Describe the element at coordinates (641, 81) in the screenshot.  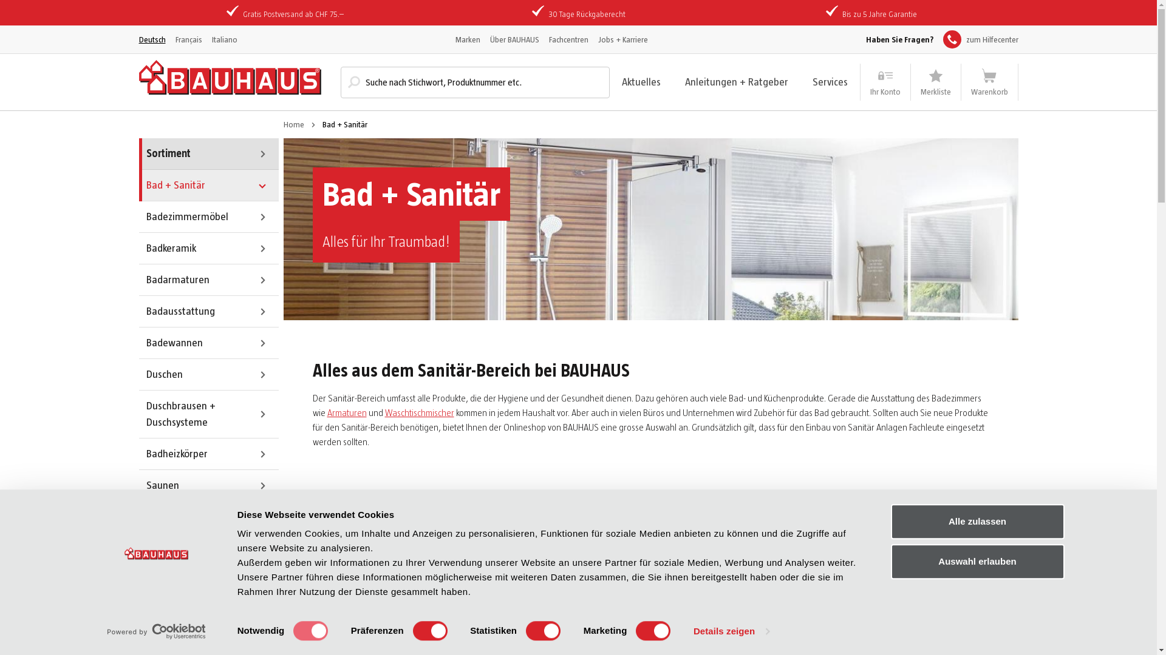
I see `Aktuelles` at that location.